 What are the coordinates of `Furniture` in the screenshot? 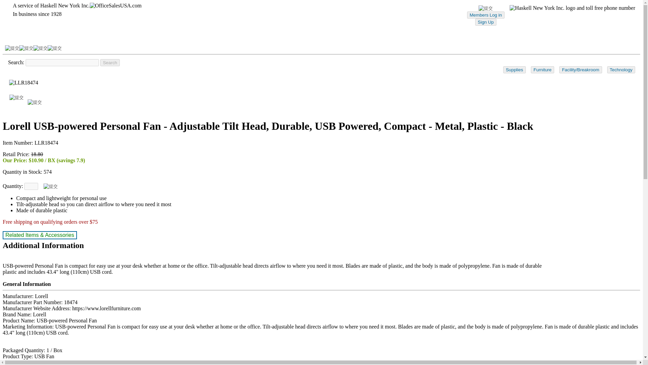 It's located at (542, 70).